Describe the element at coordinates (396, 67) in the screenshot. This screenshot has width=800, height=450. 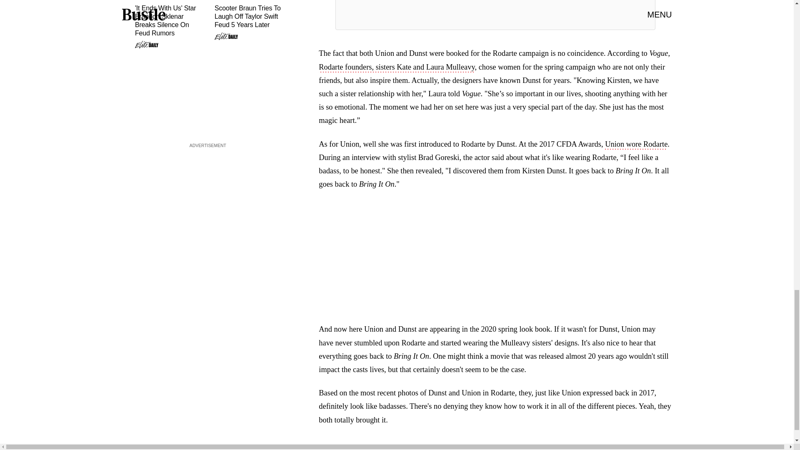
I see `Rodarte founders, sisters Kate and Laura Mulleavy` at that location.